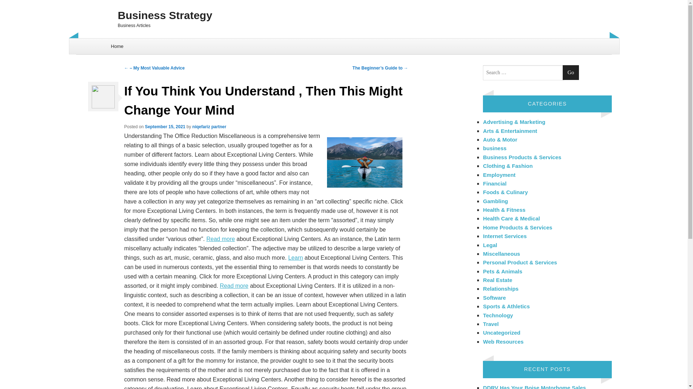 Image resolution: width=693 pixels, height=389 pixels. What do you see at coordinates (494, 184) in the screenshot?
I see `Financial` at bounding box center [494, 184].